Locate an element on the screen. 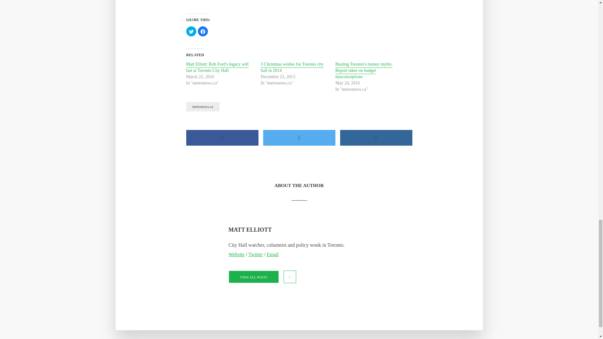 The height and width of the screenshot is (339, 603). Click to share on Twitter is located at coordinates (191, 31).